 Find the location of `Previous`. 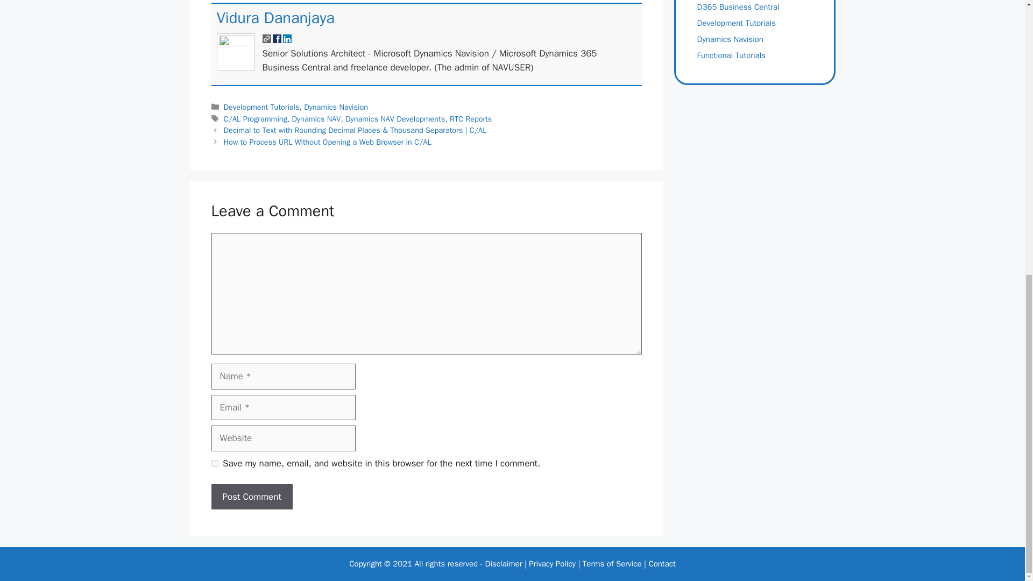

Previous is located at coordinates (355, 130).